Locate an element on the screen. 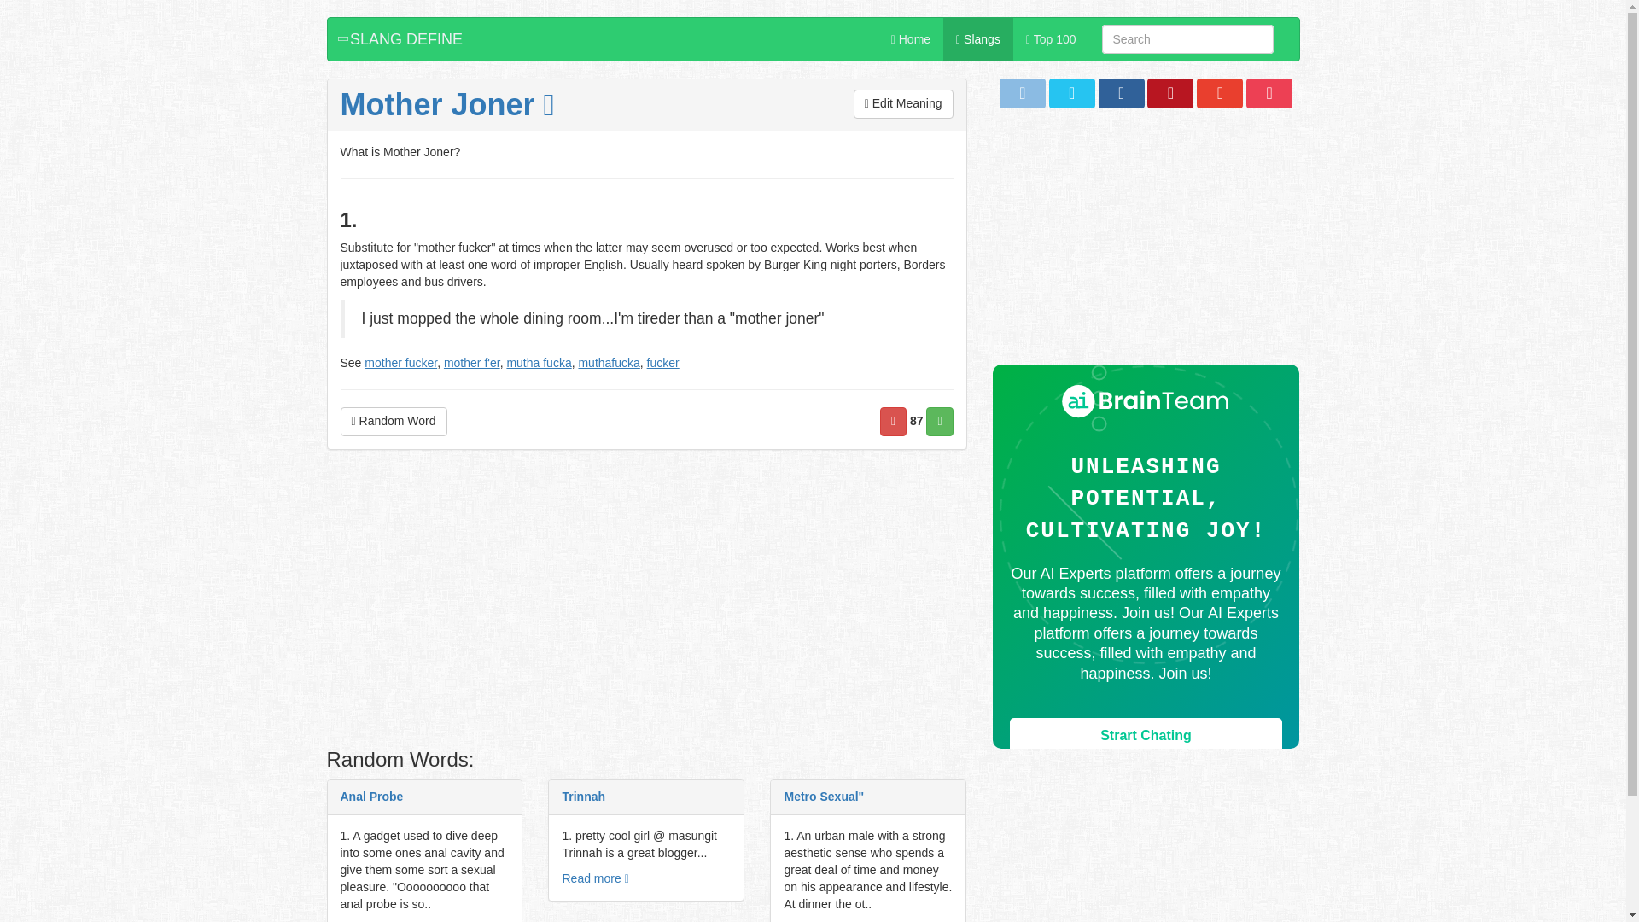  Mother Joner is located at coordinates (446, 104).